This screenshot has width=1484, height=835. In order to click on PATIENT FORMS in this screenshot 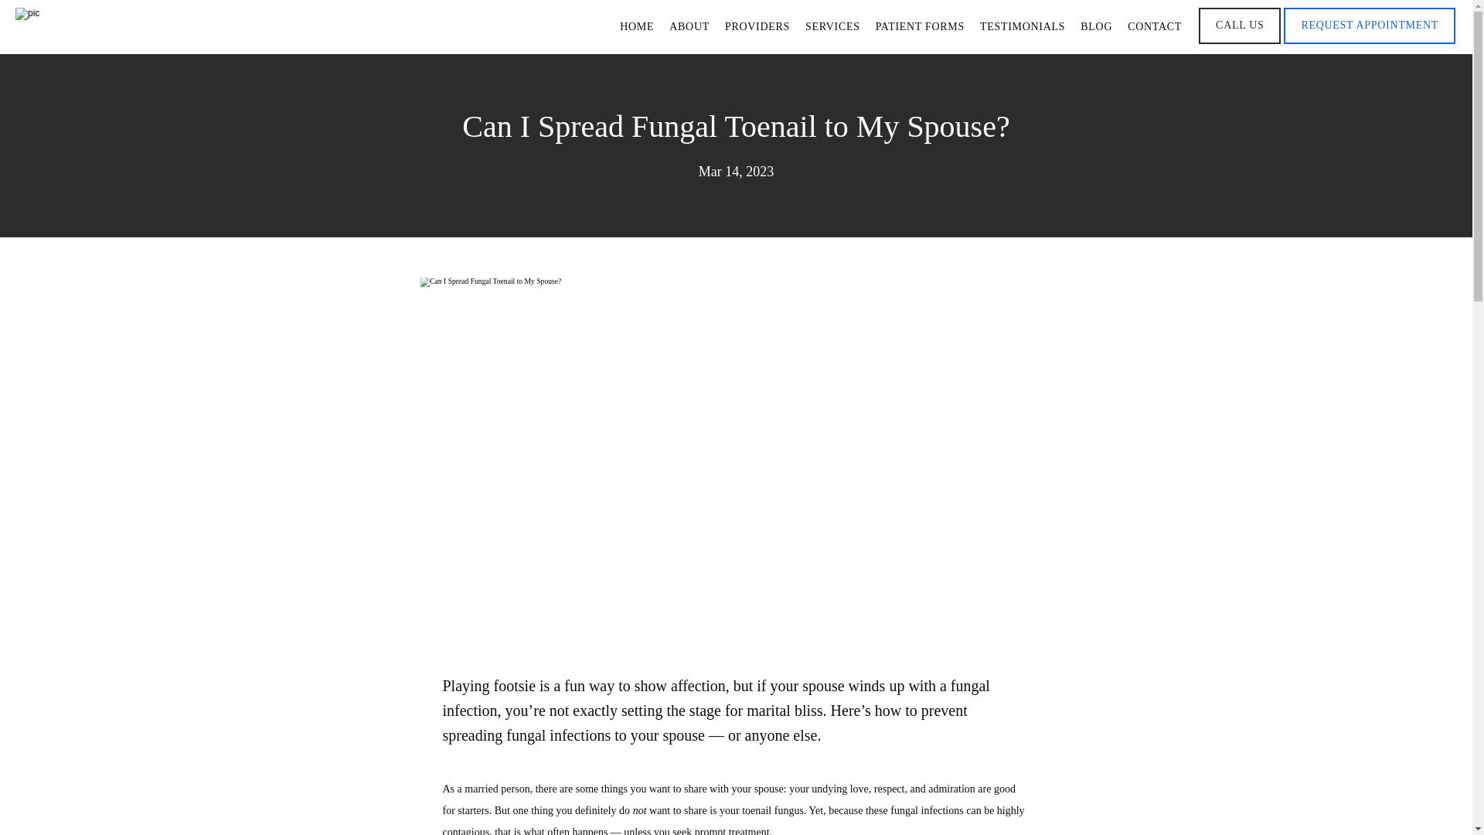, I will do `click(920, 26)`.